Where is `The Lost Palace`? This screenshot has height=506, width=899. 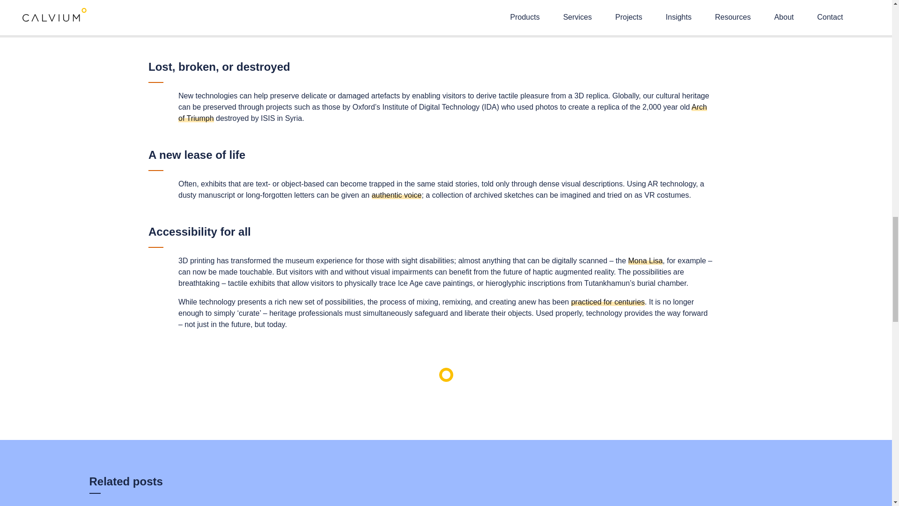
The Lost Palace is located at coordinates (449, 19).